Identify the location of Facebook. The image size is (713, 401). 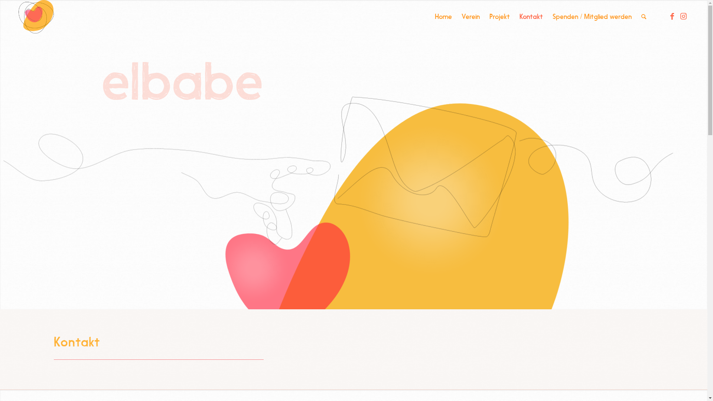
(672, 16).